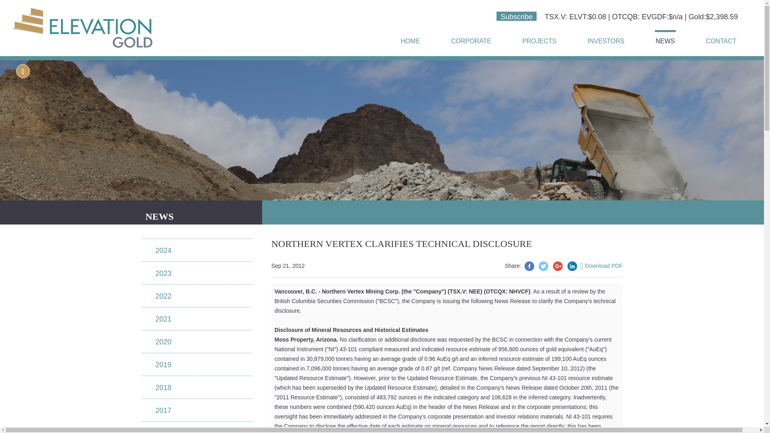 Image resolution: width=770 pixels, height=433 pixels. I want to click on Share on Twitter, so click(543, 266).